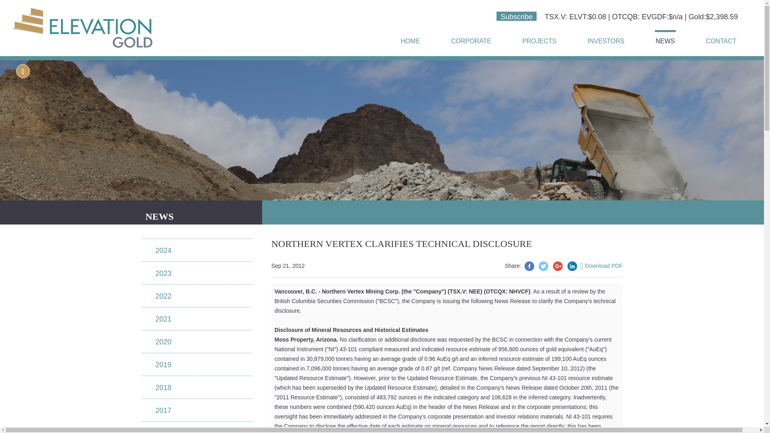 Image resolution: width=770 pixels, height=433 pixels. I want to click on Share on Twitter, so click(543, 266).